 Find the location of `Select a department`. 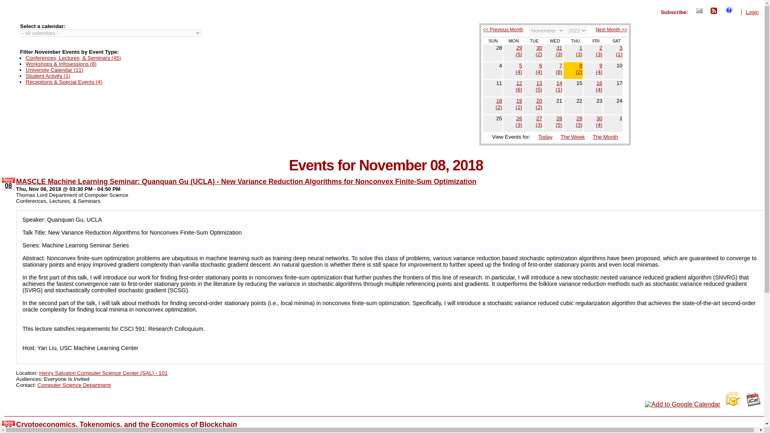

Select a department is located at coordinates (110, 33).